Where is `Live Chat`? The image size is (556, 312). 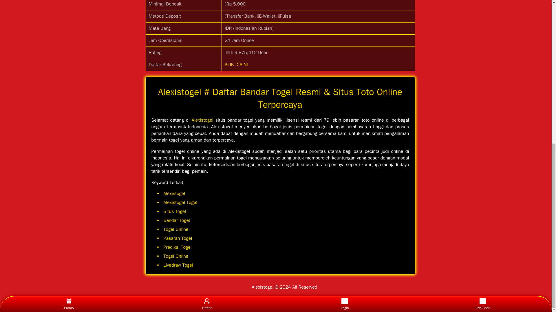
Live Chat is located at coordinates (482, 39).